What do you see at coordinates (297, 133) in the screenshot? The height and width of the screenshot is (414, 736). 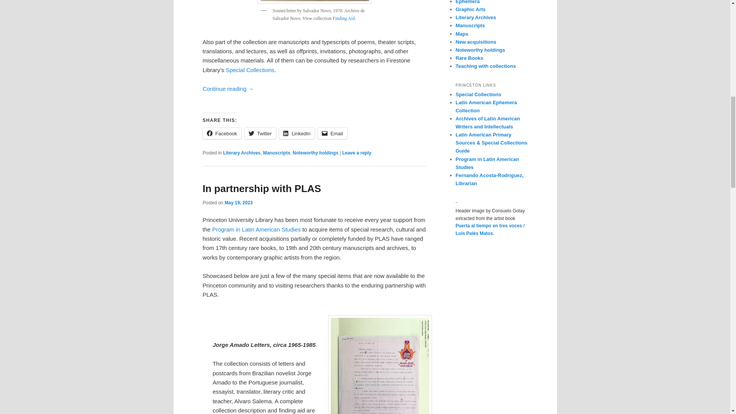 I see `LinkedIn` at bounding box center [297, 133].